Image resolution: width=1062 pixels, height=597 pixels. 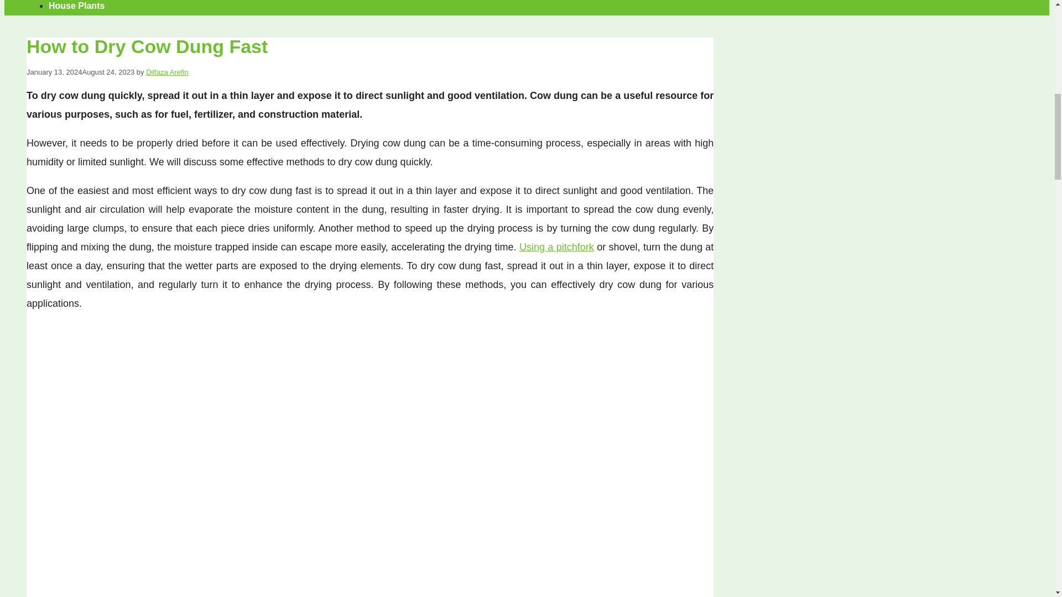 I want to click on Using a pitchfork, so click(x=556, y=247).